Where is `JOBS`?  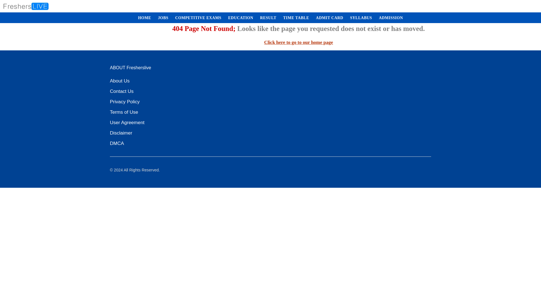 JOBS is located at coordinates (163, 18).